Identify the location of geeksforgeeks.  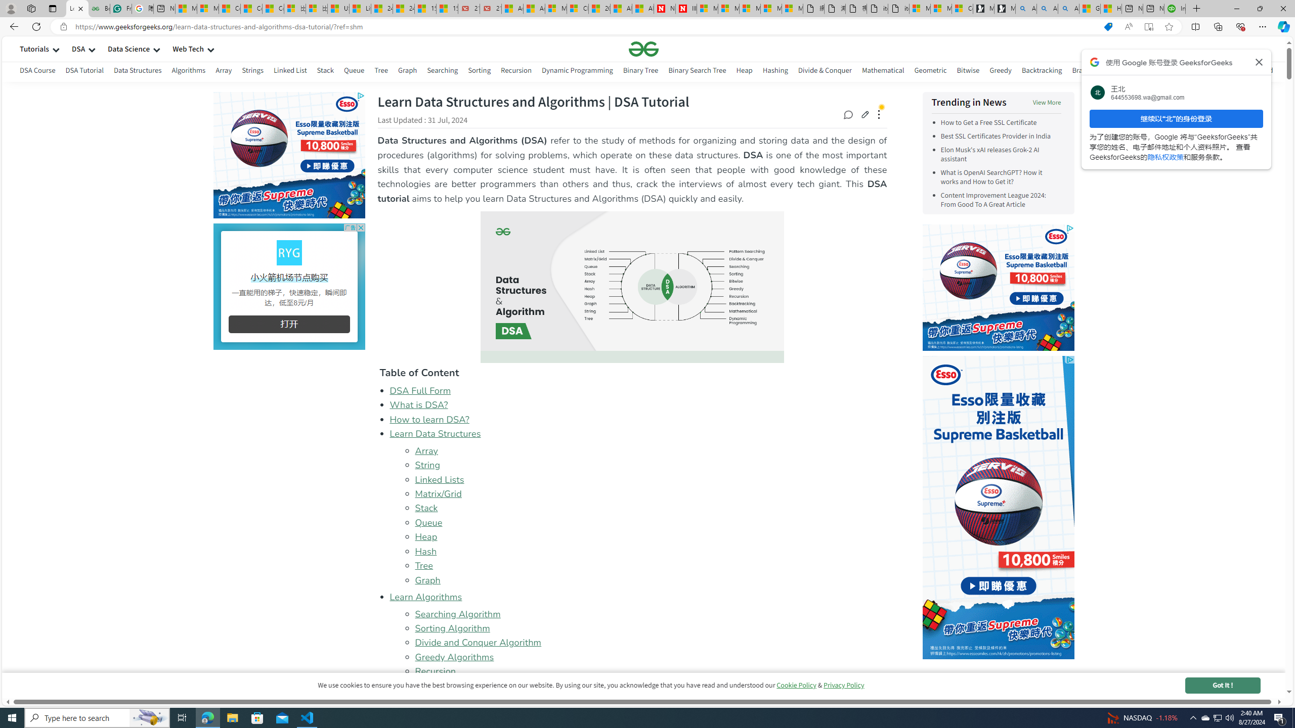
(643, 49).